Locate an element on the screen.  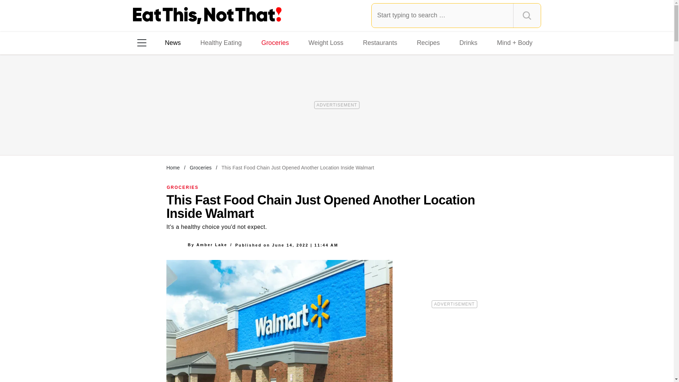
Type and press Enter to search is located at coordinates (456, 15).